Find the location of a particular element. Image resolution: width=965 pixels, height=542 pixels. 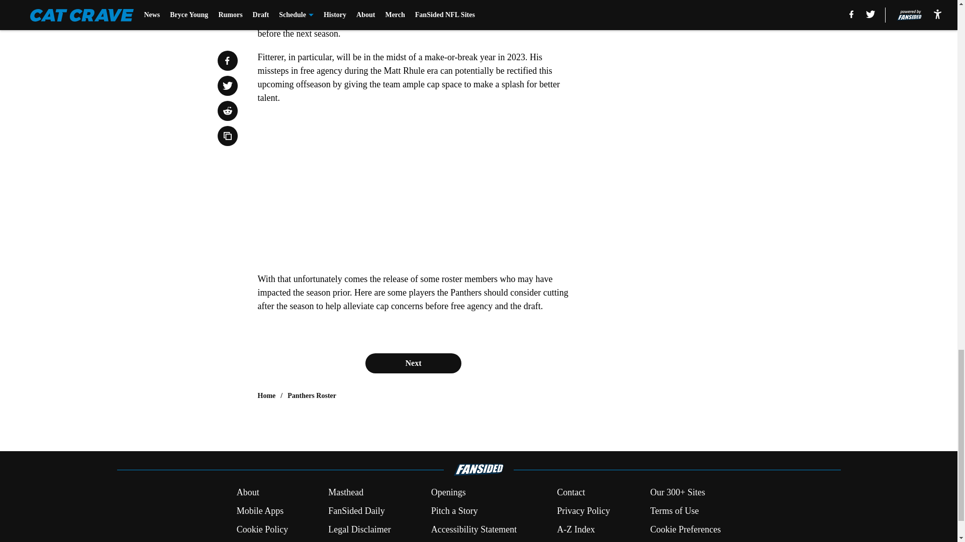

finding a new quarterback is located at coordinates (435, 6).